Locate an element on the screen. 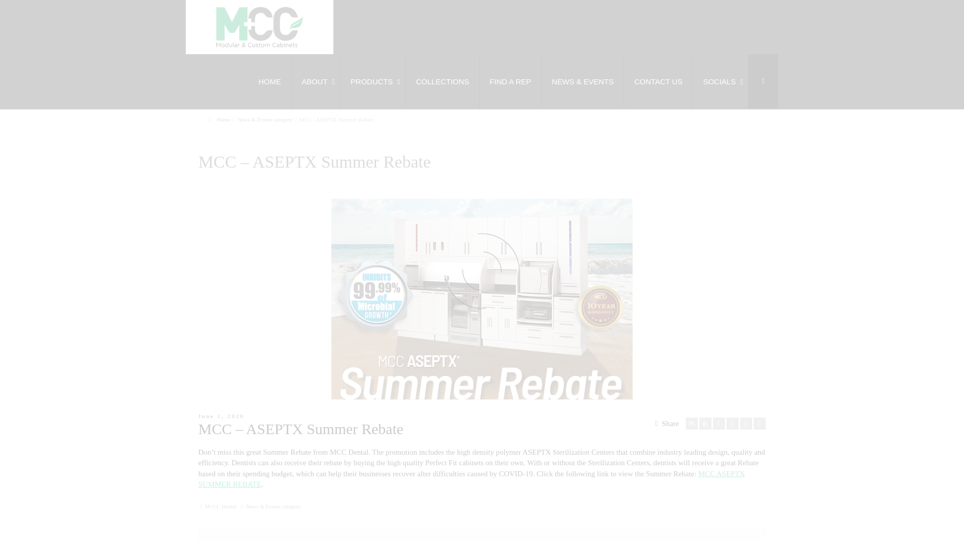  ABOUT is located at coordinates (315, 82).